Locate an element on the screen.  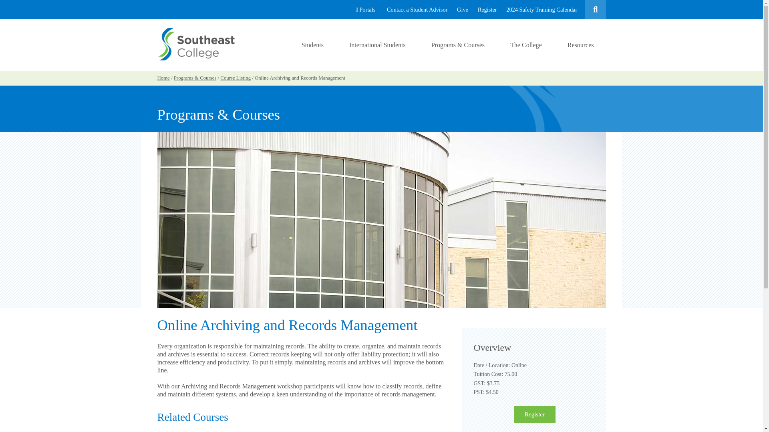
Give is located at coordinates (462, 10).